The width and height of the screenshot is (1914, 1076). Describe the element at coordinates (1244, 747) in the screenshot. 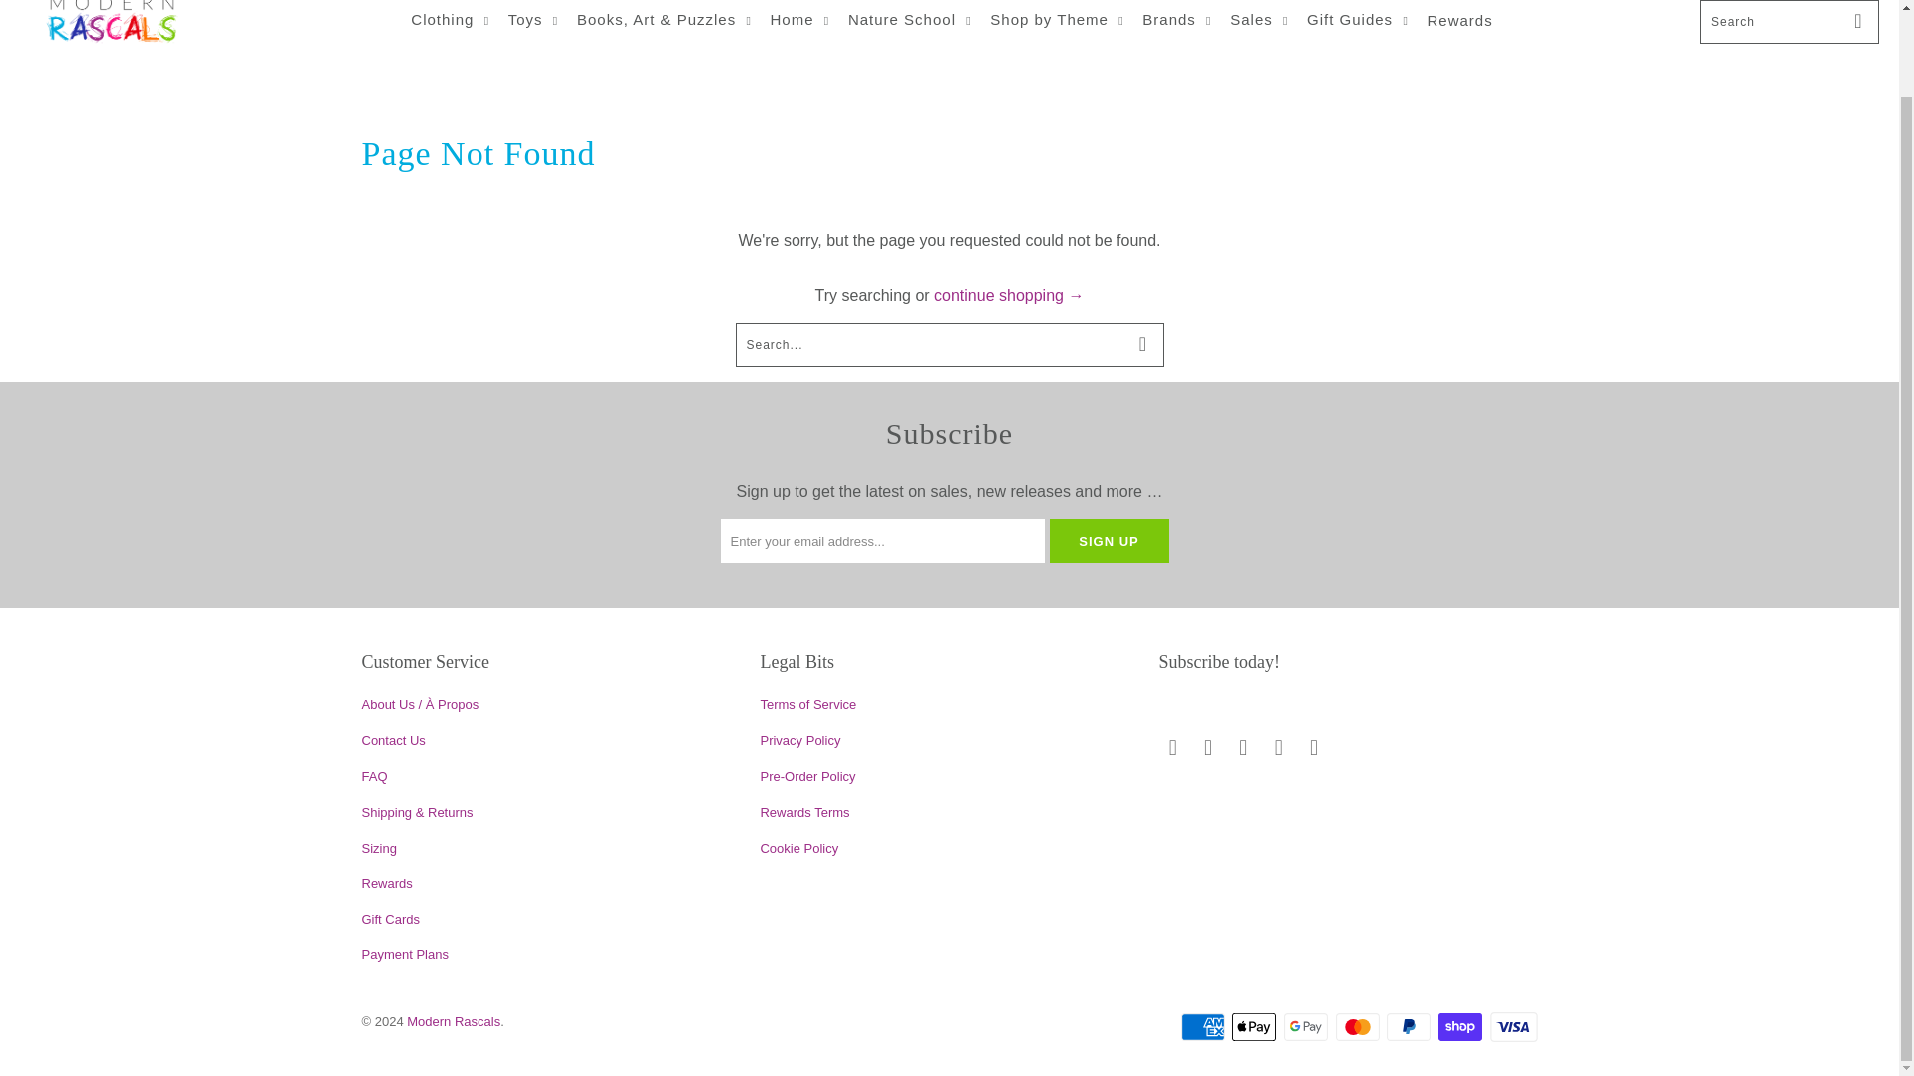

I see `Modern Rascals on Instagram` at that location.